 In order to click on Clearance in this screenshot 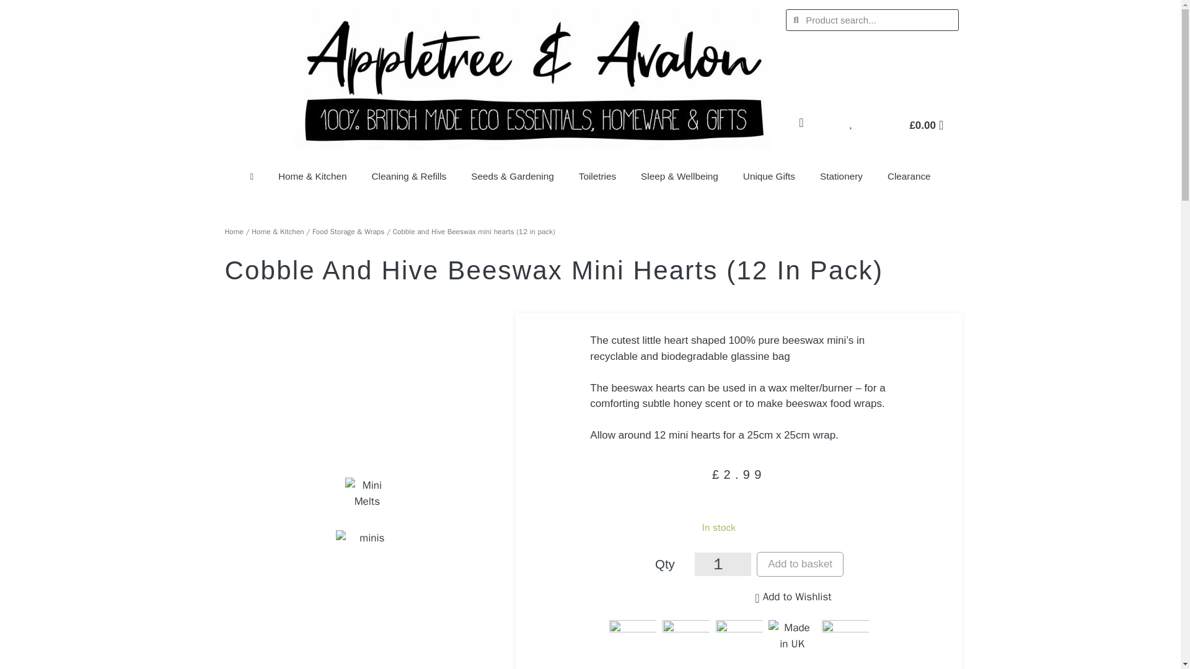, I will do `click(909, 176)`.